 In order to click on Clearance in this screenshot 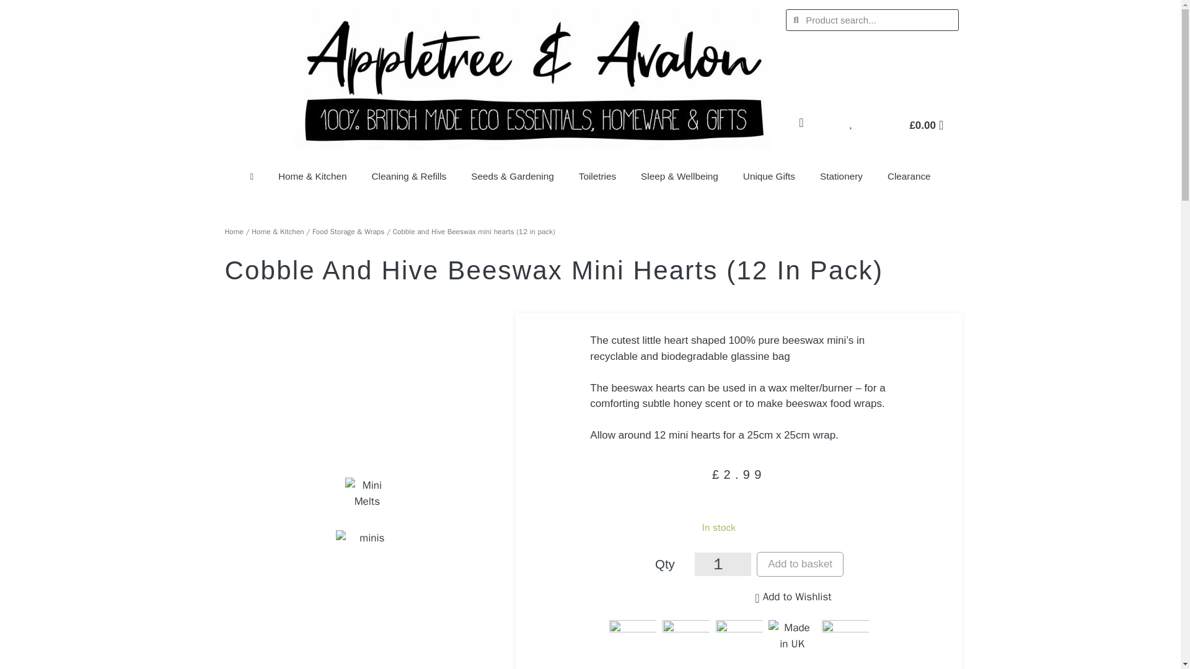, I will do `click(909, 176)`.